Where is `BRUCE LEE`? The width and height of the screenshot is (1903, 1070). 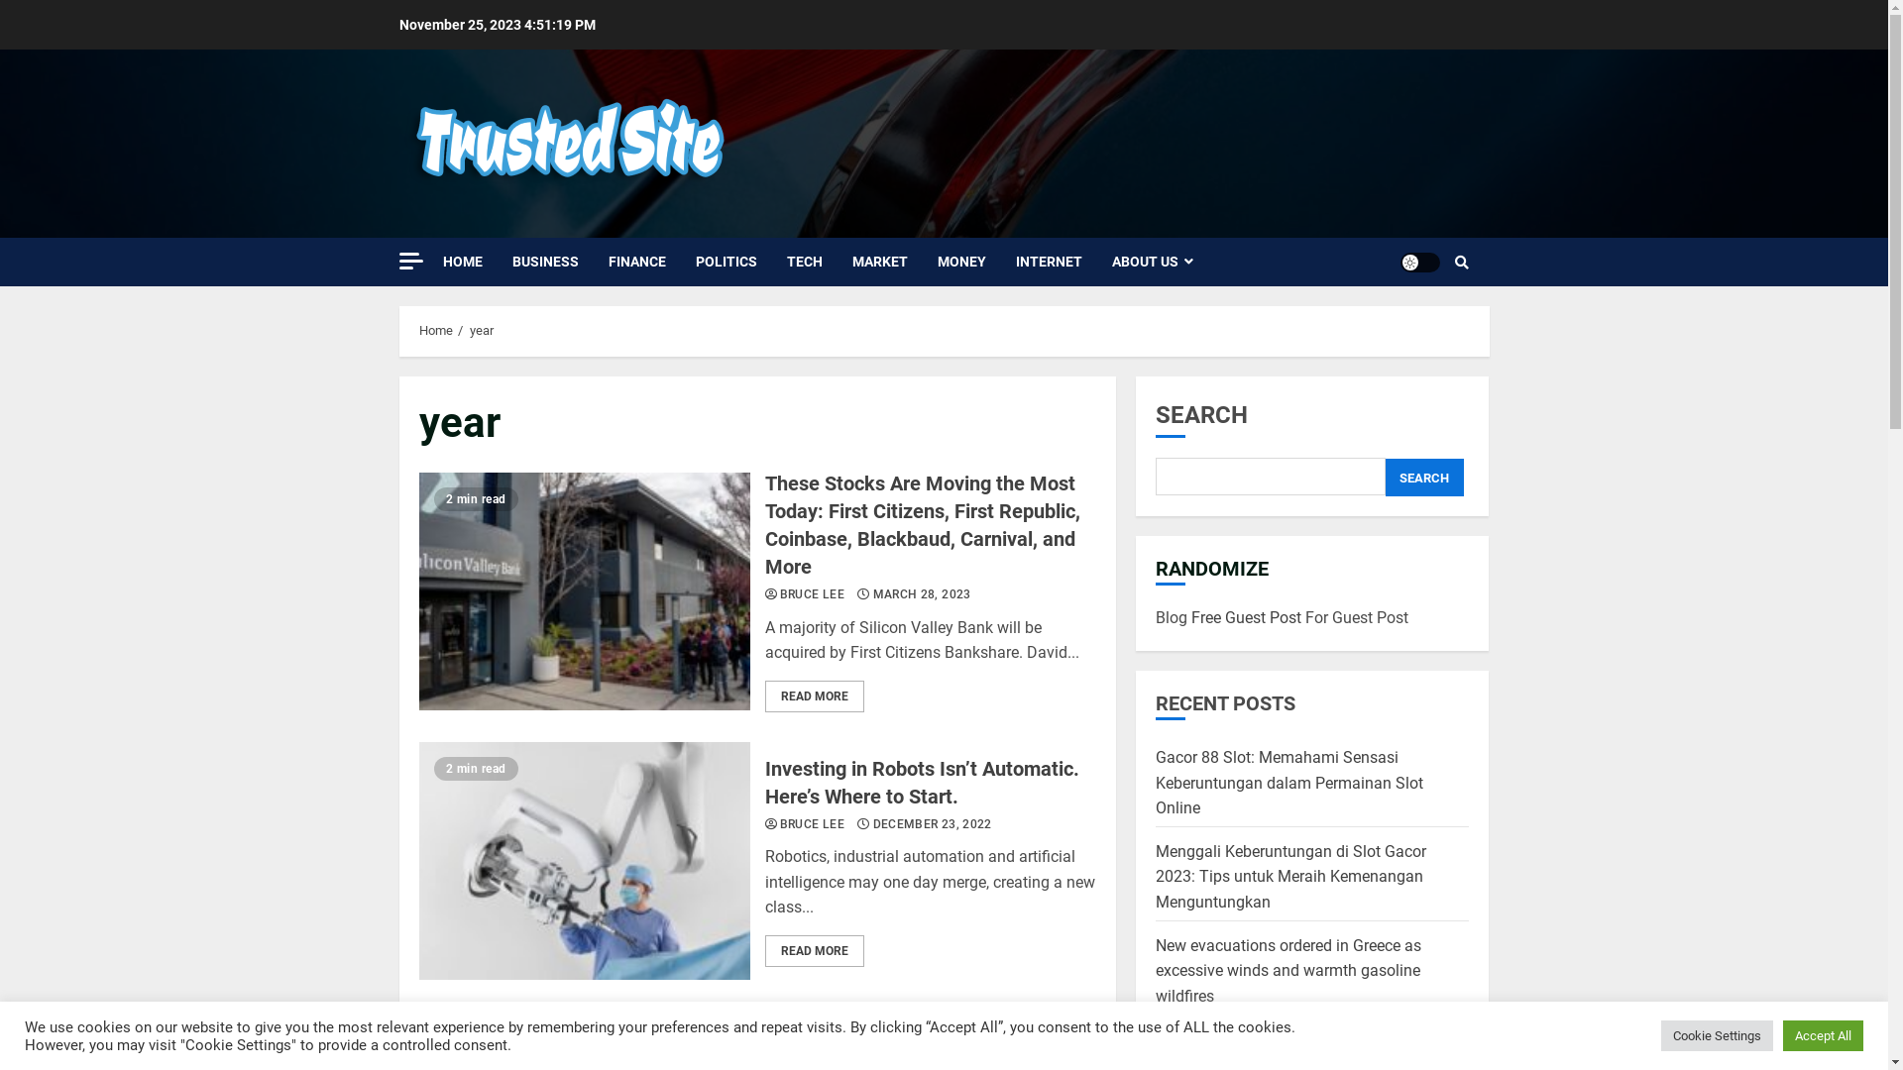
BRUCE LEE is located at coordinates (813, 596).